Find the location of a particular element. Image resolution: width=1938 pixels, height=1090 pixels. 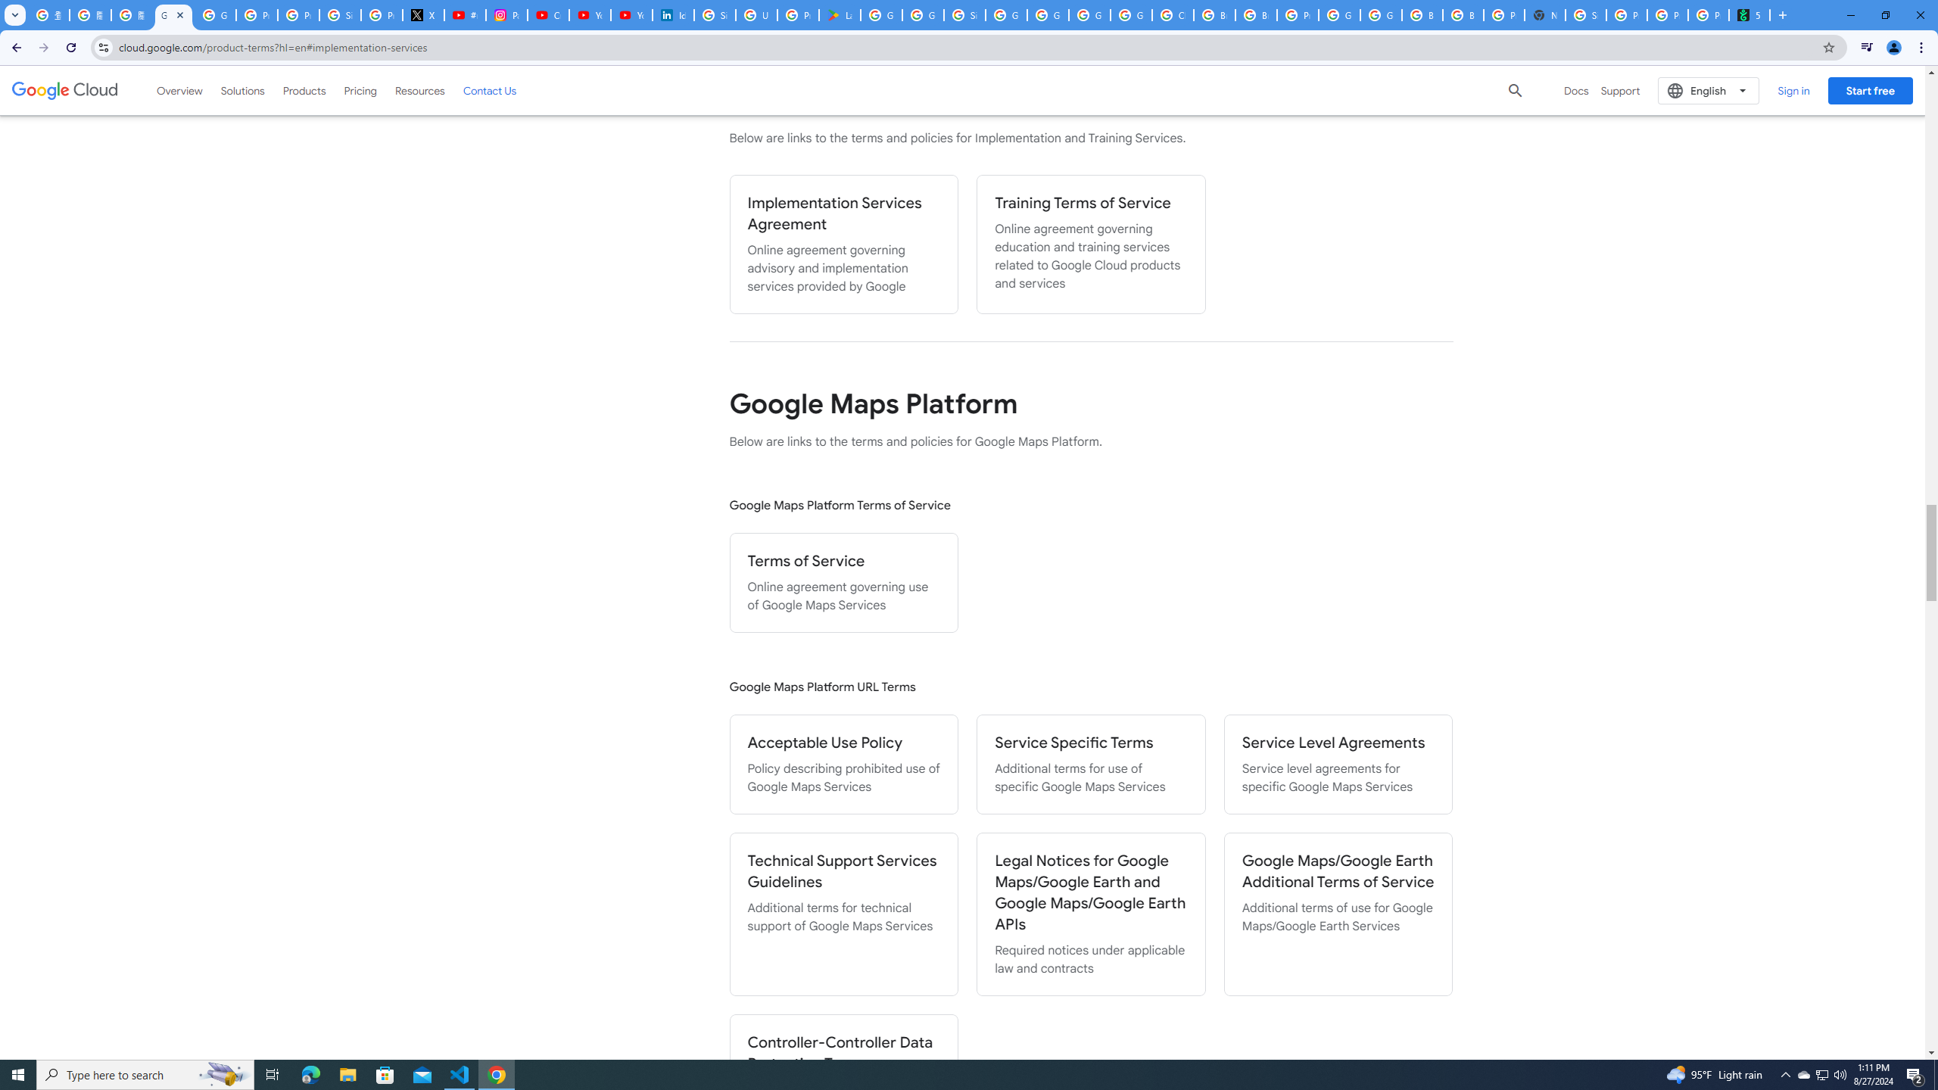

Last Shelter: Survival - Apps on Google Play is located at coordinates (840, 15).